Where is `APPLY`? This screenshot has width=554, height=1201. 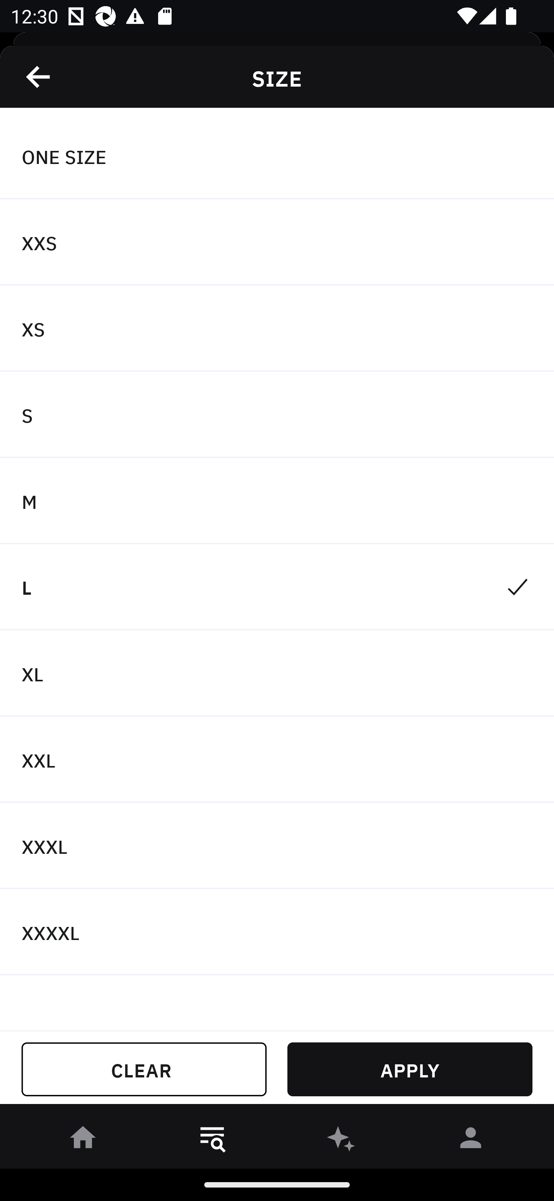
APPLY is located at coordinates (410, 1069).